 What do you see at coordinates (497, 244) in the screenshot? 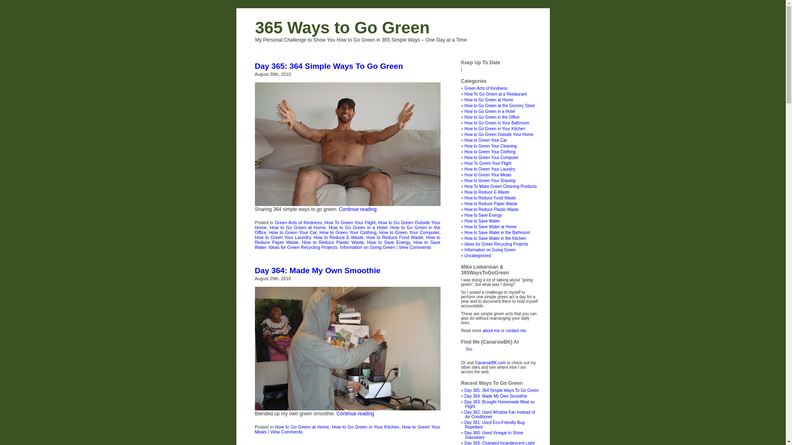
I see `Ideas for Green Recycling Projects` at bounding box center [497, 244].